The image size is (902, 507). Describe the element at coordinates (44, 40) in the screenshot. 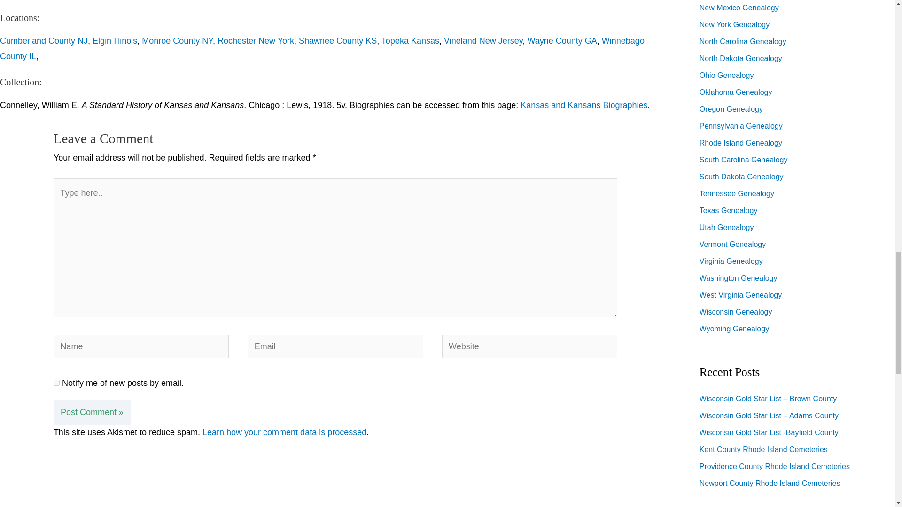

I see `Cumberland County NJ` at that location.